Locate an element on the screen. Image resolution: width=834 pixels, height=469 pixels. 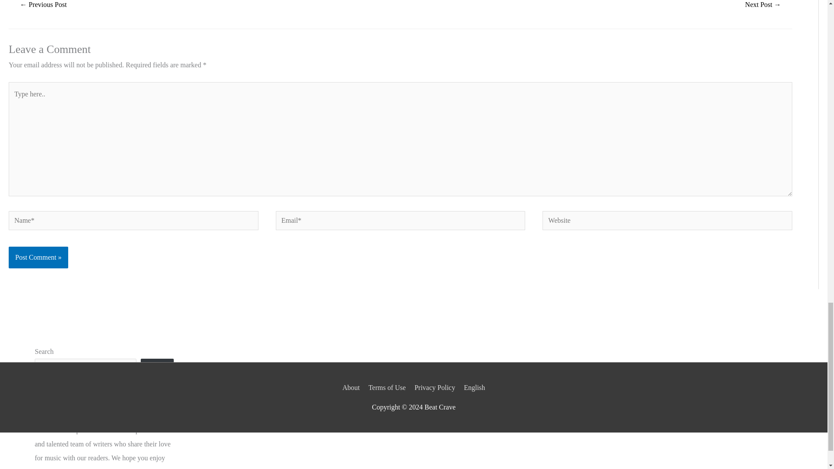
Search is located at coordinates (157, 370).